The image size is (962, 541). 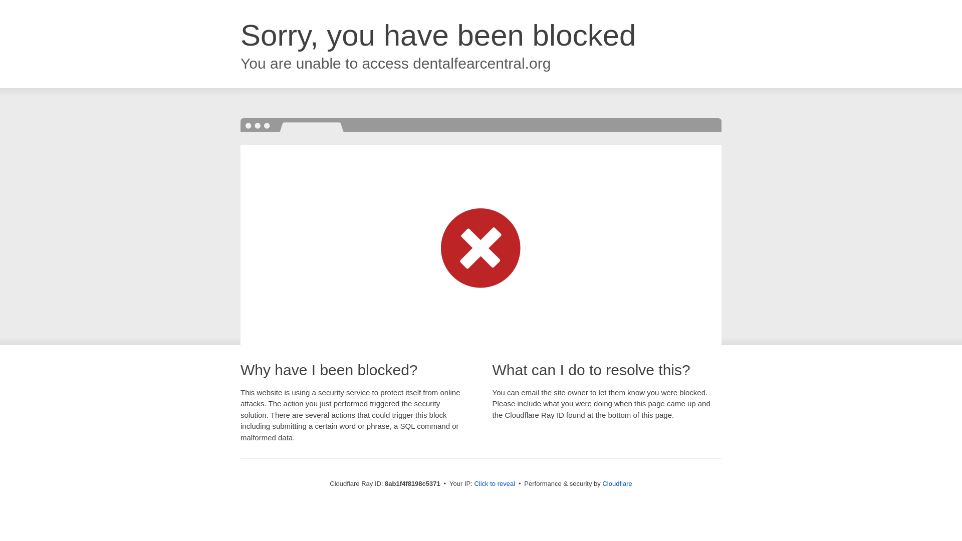 What do you see at coordinates (617, 483) in the screenshot?
I see `Cloudflare` at bounding box center [617, 483].